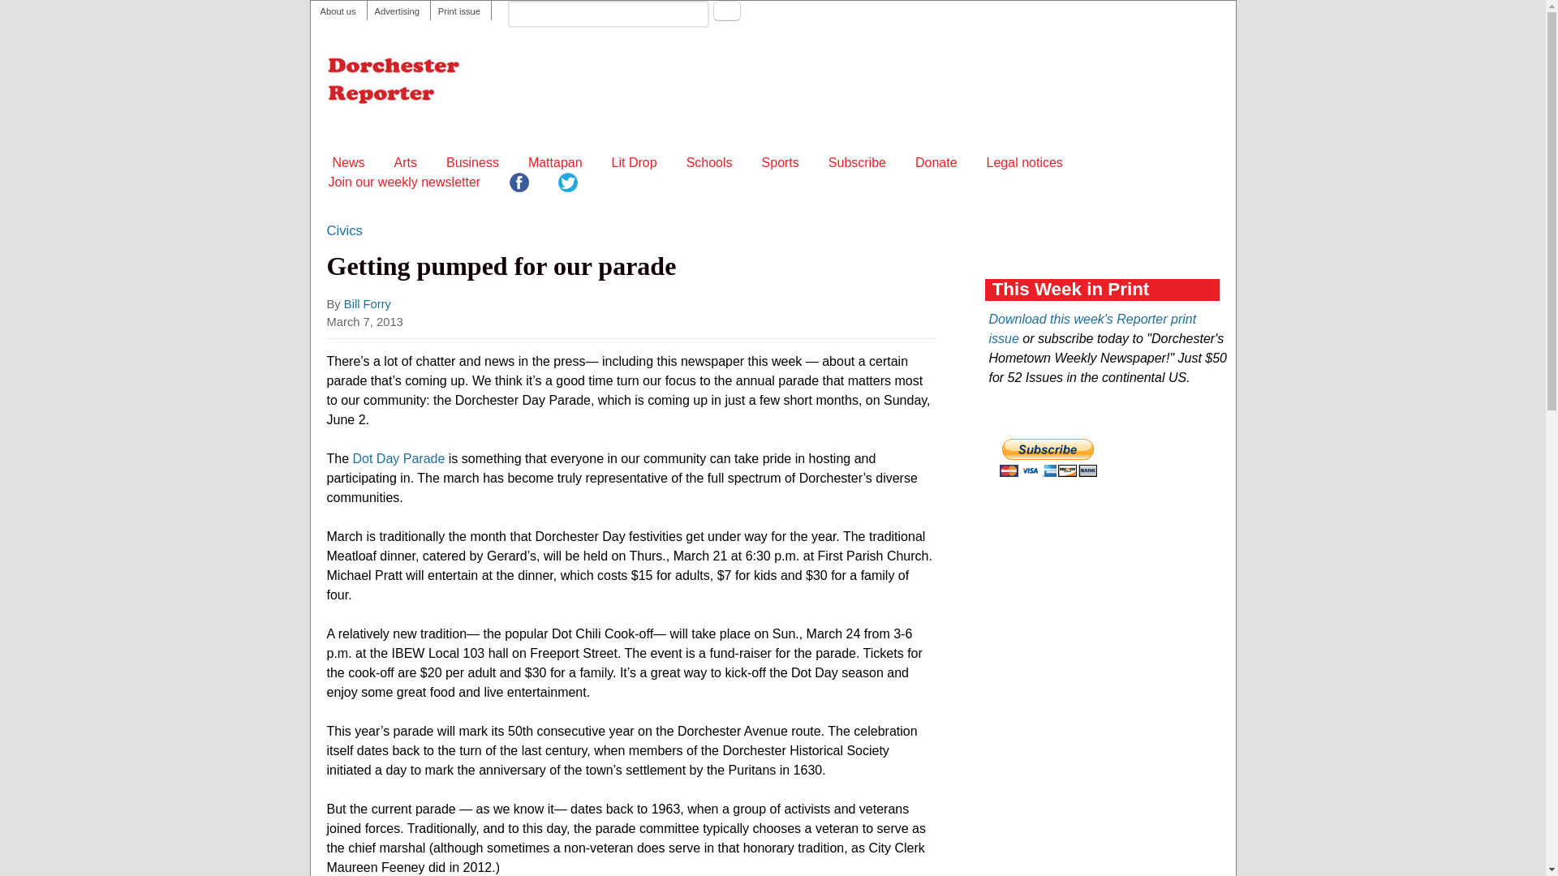 This screenshot has width=1558, height=876. Describe the element at coordinates (857, 162) in the screenshot. I see `Subscribe` at that location.